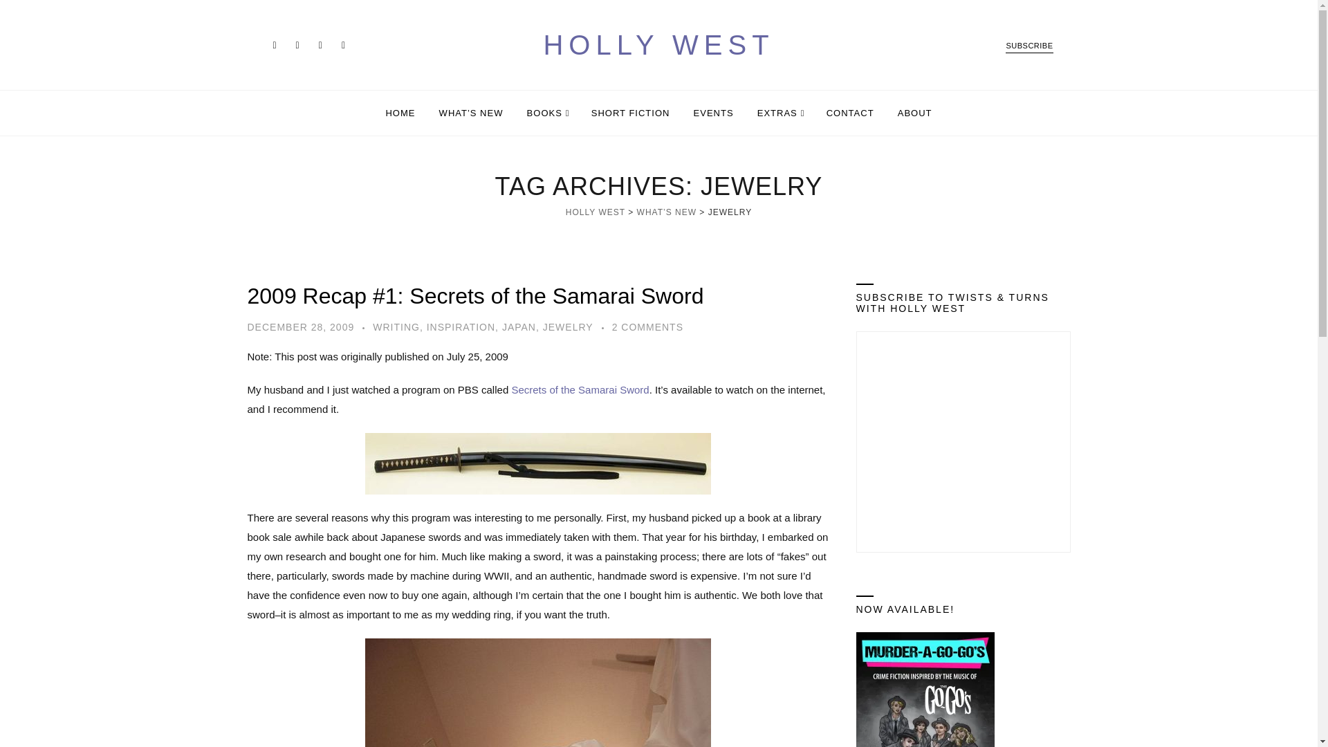 The width and height of the screenshot is (1328, 747). What do you see at coordinates (595, 212) in the screenshot?
I see `HOLLY WEST` at bounding box center [595, 212].